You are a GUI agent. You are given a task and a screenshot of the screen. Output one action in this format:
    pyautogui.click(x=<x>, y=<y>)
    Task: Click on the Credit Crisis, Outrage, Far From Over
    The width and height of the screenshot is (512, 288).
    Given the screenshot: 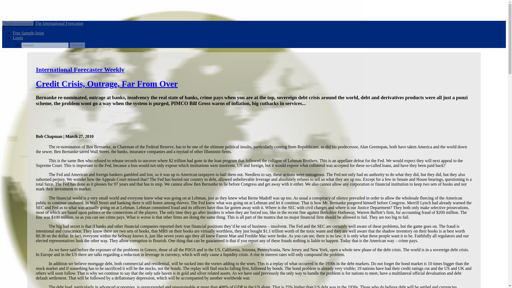 What is the action you would take?
    pyautogui.click(x=107, y=83)
    